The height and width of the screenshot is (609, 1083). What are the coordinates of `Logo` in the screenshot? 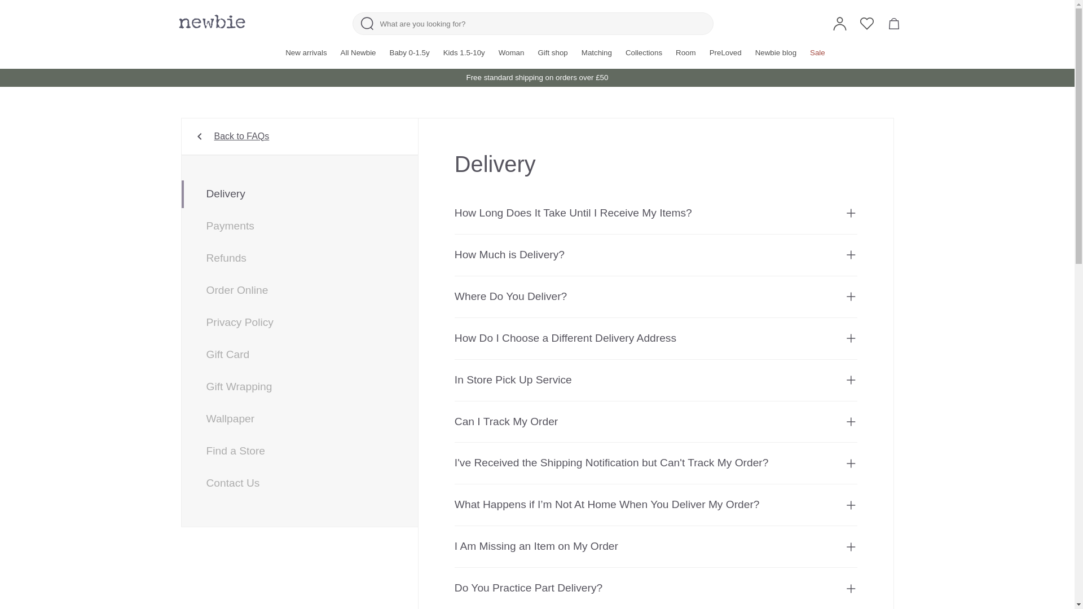 It's located at (211, 21).